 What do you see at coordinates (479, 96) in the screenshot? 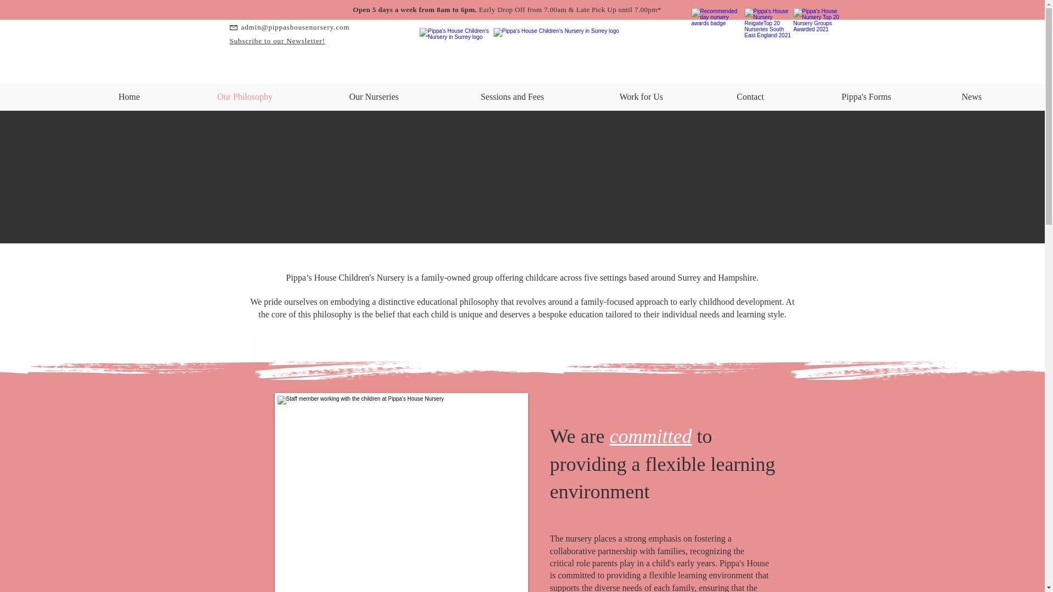
I see `Sessions and Fees` at bounding box center [479, 96].